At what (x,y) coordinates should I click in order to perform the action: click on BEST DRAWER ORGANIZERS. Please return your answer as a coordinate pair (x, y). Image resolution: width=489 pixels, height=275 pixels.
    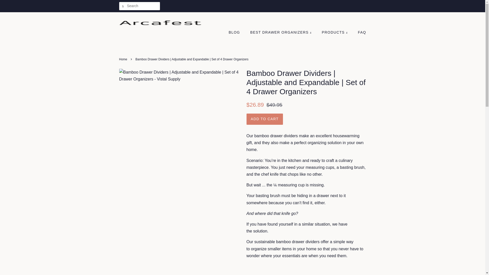
    Looking at the image, I should click on (282, 33).